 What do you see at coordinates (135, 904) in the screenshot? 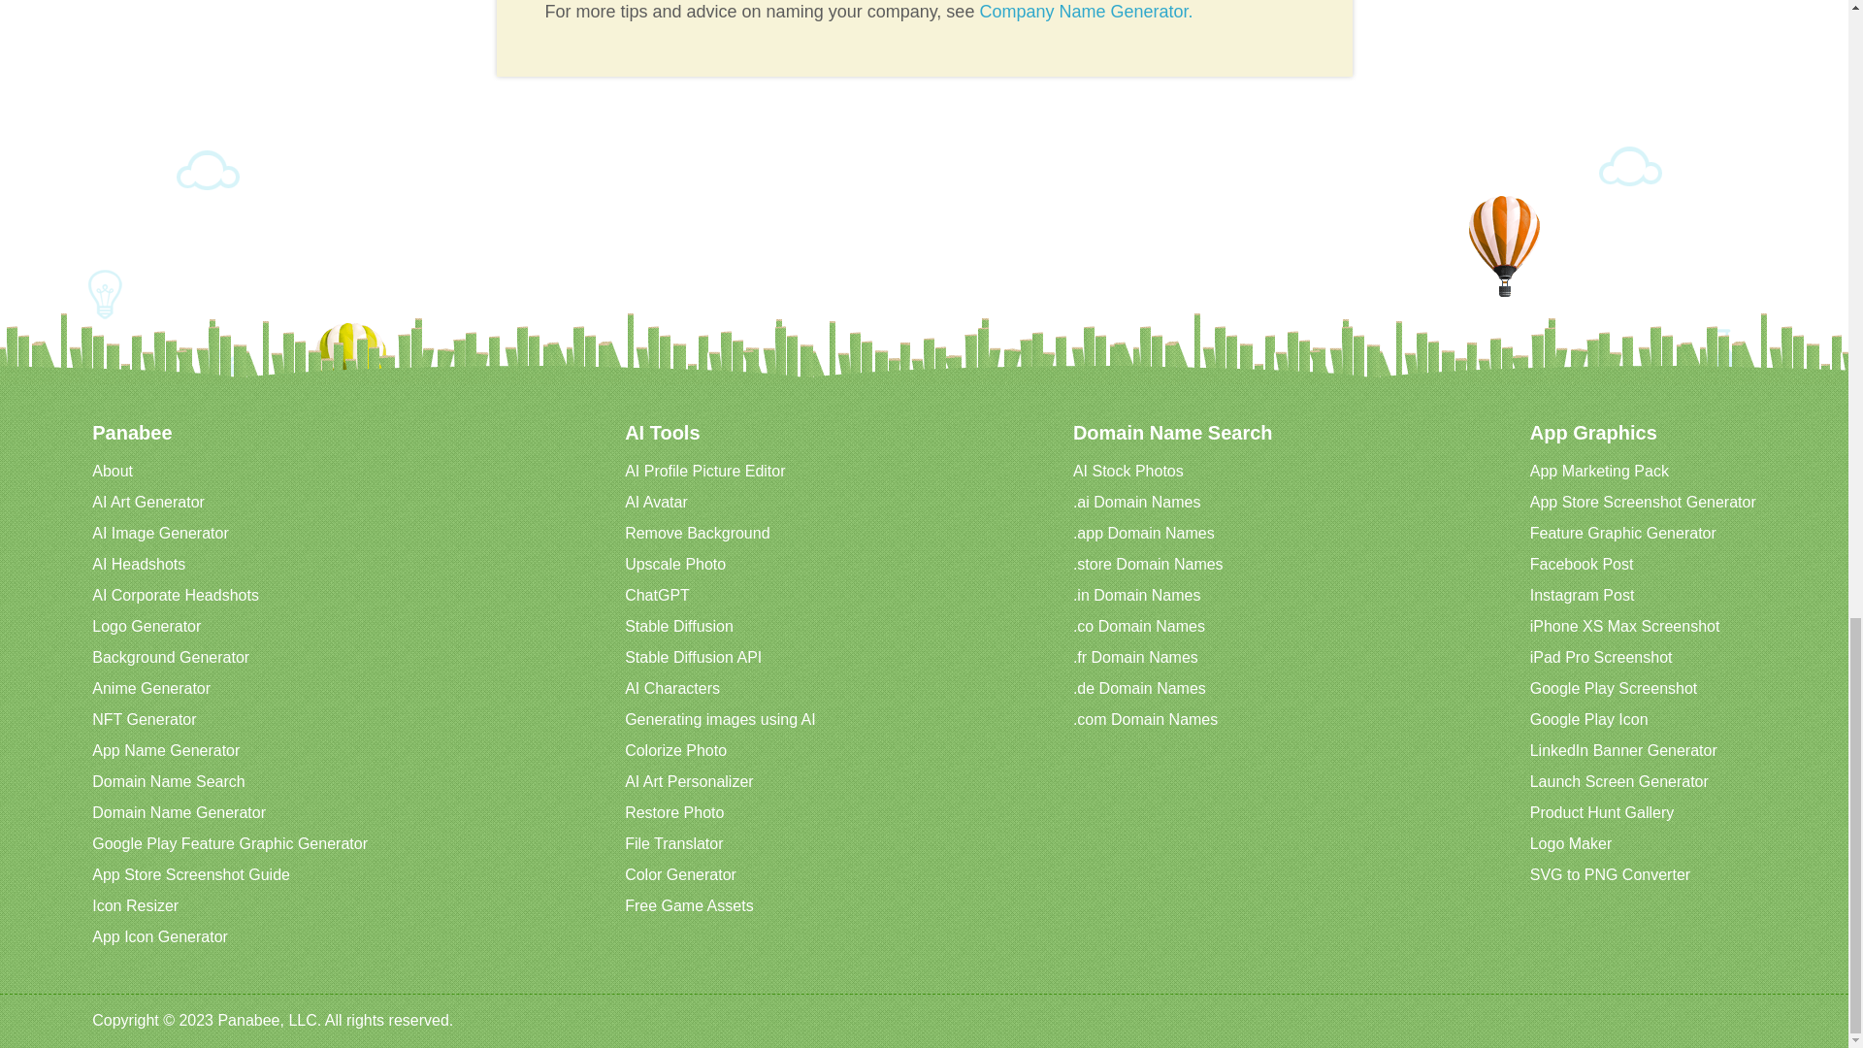
I see `Icon Resizer` at bounding box center [135, 904].